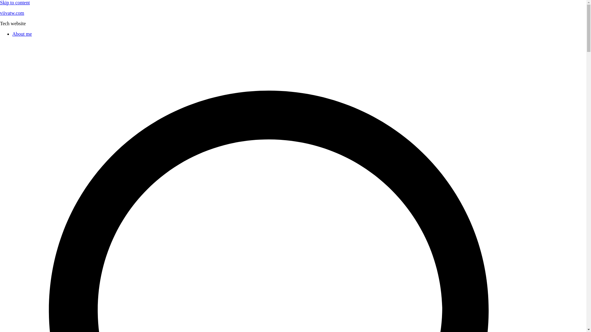  I want to click on About me, so click(22, 34).